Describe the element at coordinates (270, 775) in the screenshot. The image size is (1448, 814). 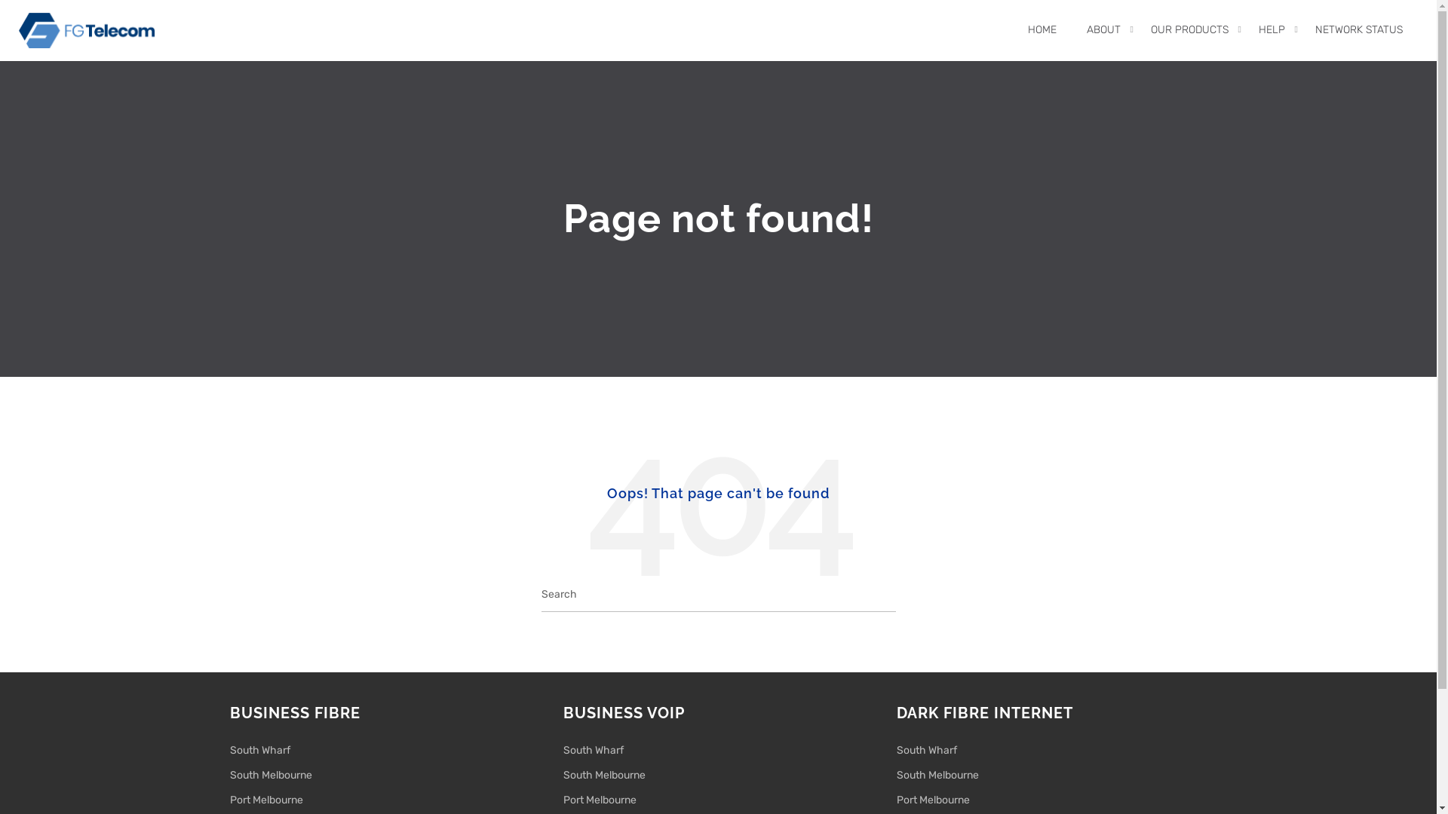
I see `South Melbourne` at that location.